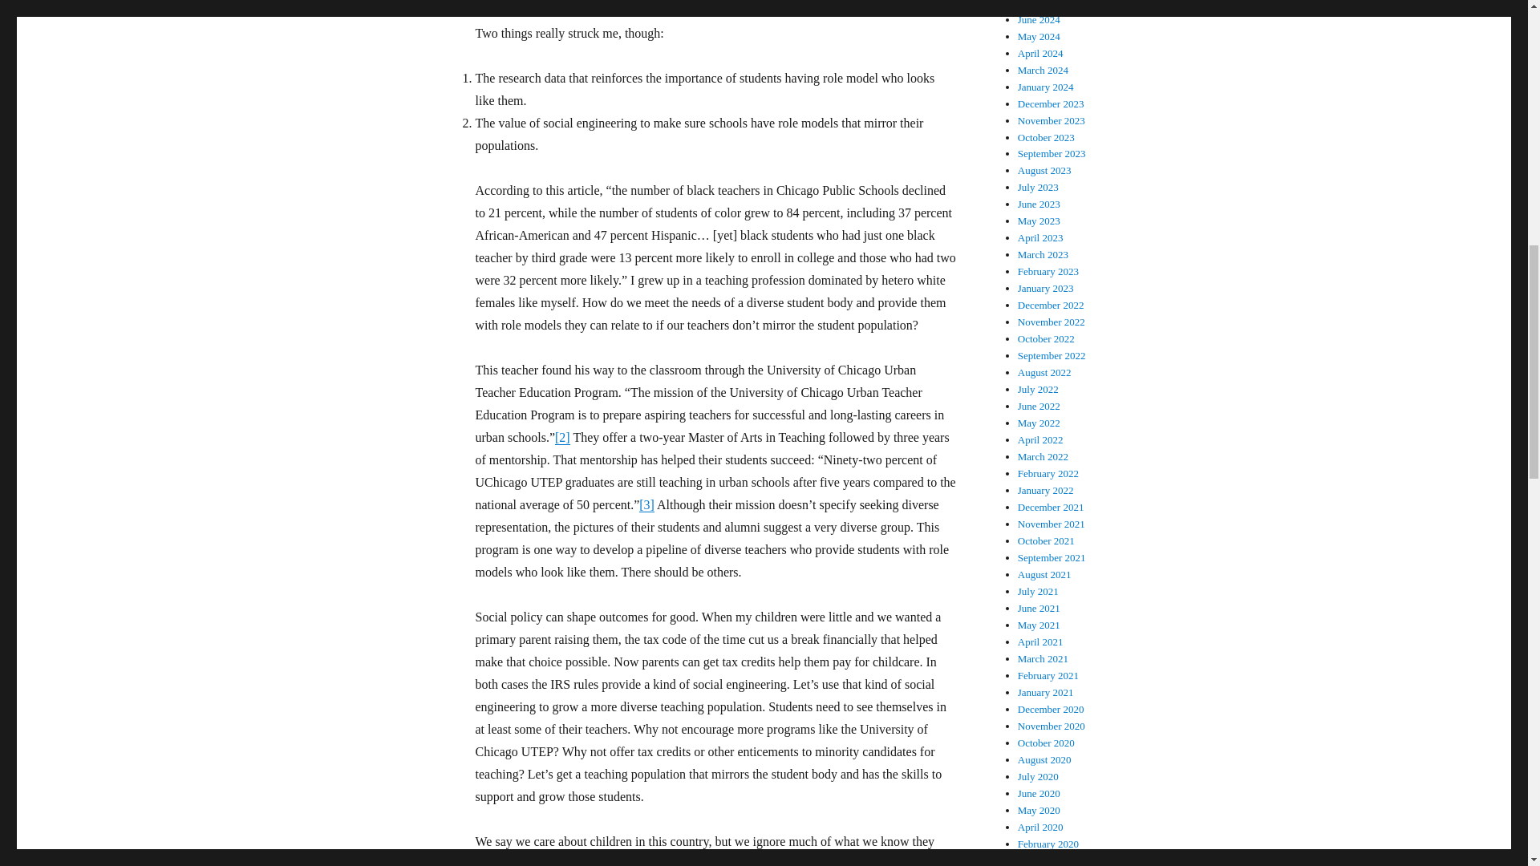  What do you see at coordinates (1046, 87) in the screenshot?
I see `January 2024` at bounding box center [1046, 87].